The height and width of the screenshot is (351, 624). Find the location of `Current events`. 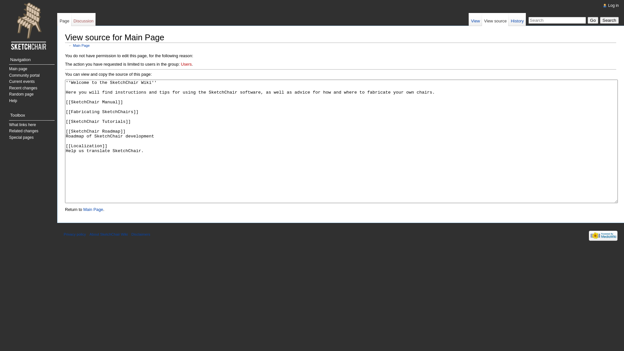

Current events is located at coordinates (22, 82).